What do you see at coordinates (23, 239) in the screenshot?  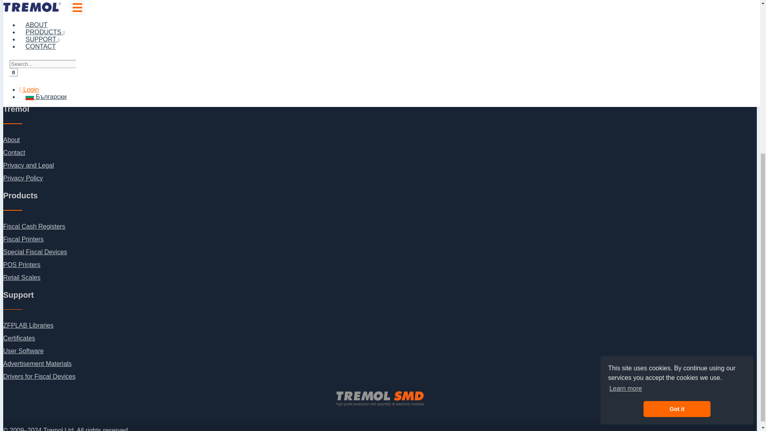 I see `Fiscal Printers` at bounding box center [23, 239].